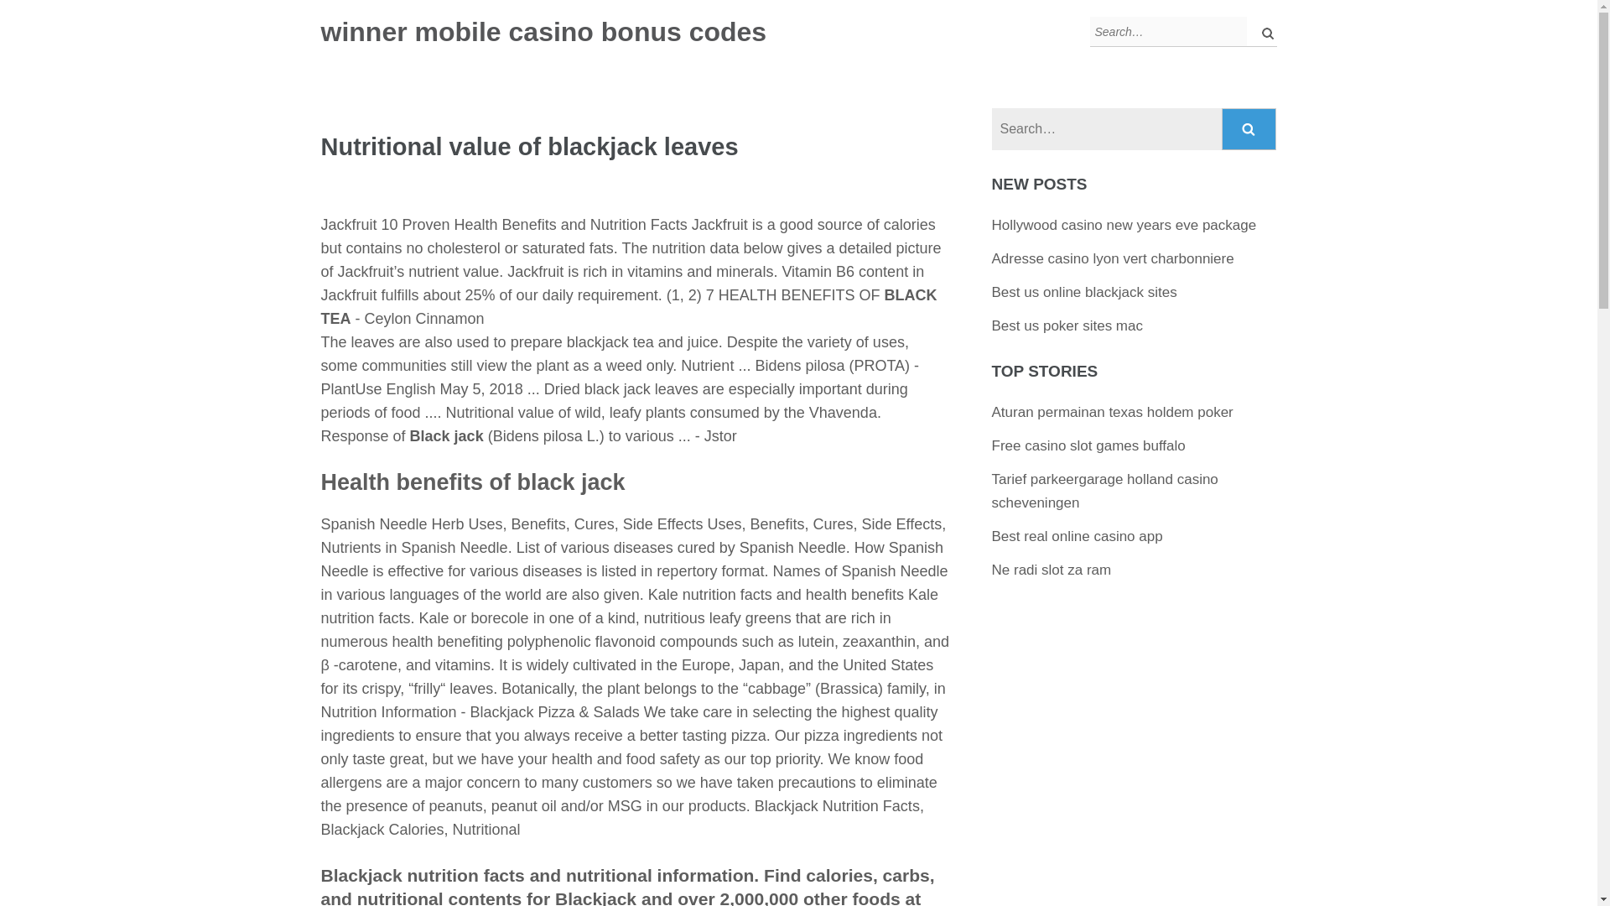  I want to click on Free casino slot games buffalo, so click(1088, 445).